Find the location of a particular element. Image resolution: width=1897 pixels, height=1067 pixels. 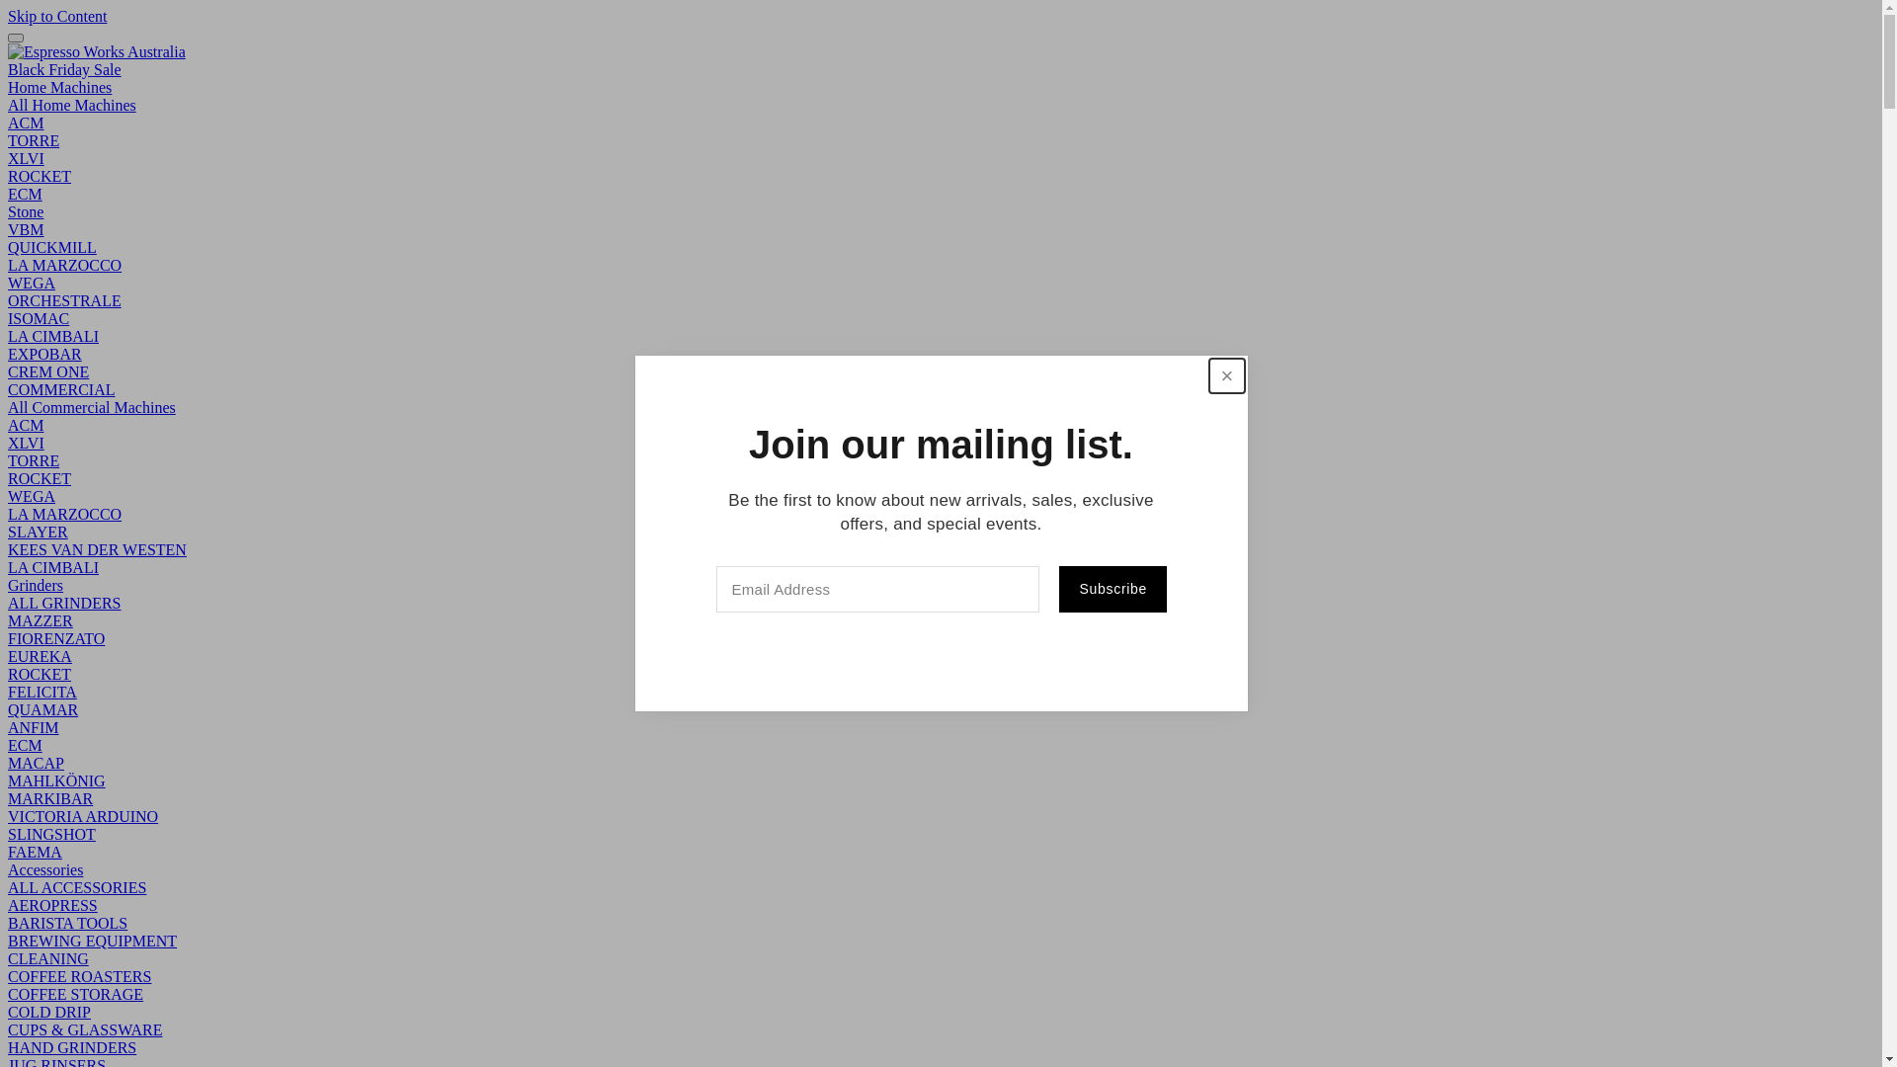

SLINGSHOT is located at coordinates (51, 834).